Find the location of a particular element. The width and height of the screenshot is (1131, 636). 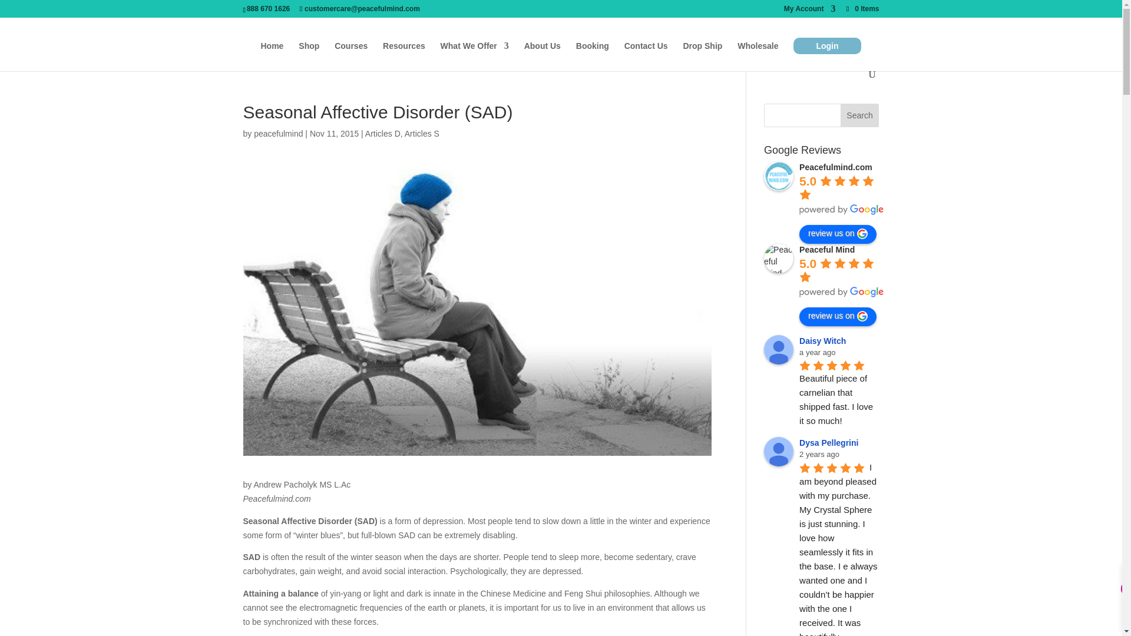

Daisy Witch is located at coordinates (779, 350).